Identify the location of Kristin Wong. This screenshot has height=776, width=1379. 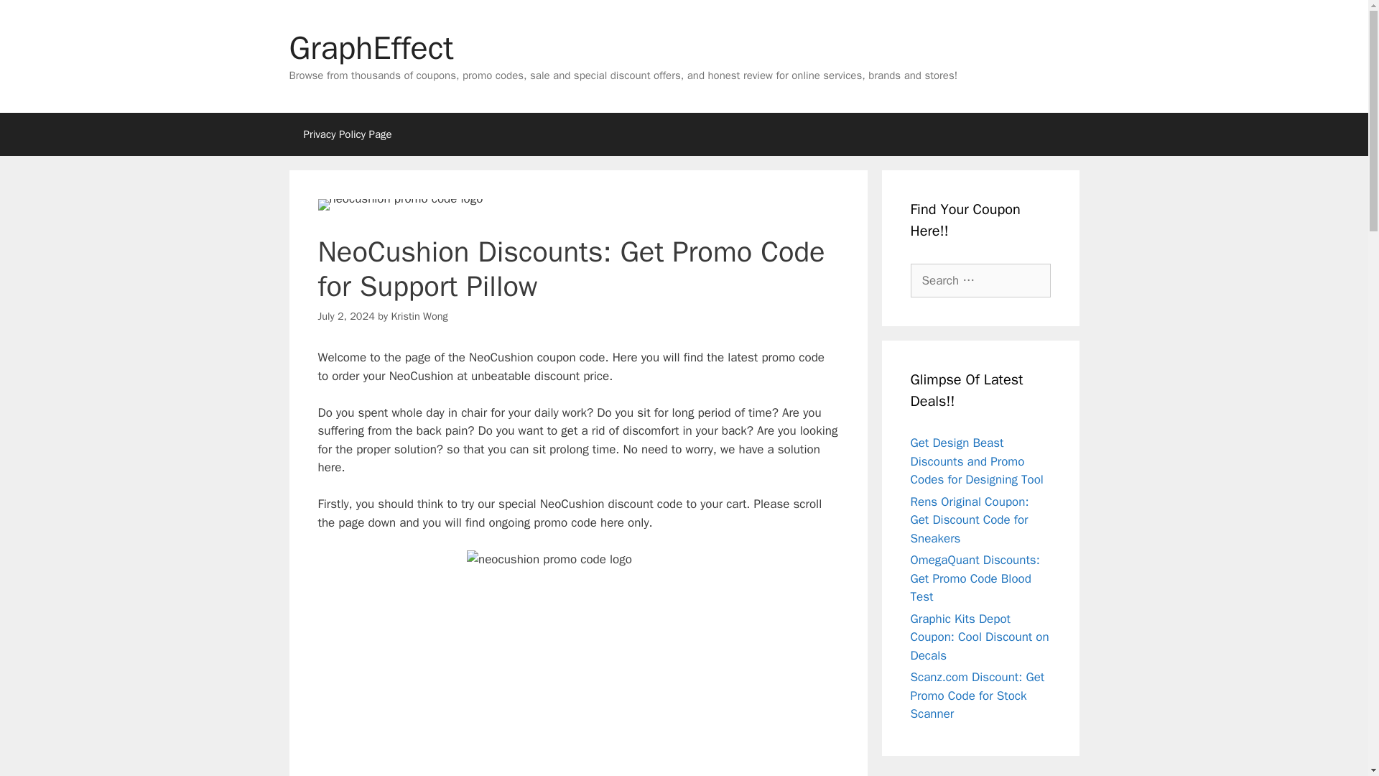
(418, 316).